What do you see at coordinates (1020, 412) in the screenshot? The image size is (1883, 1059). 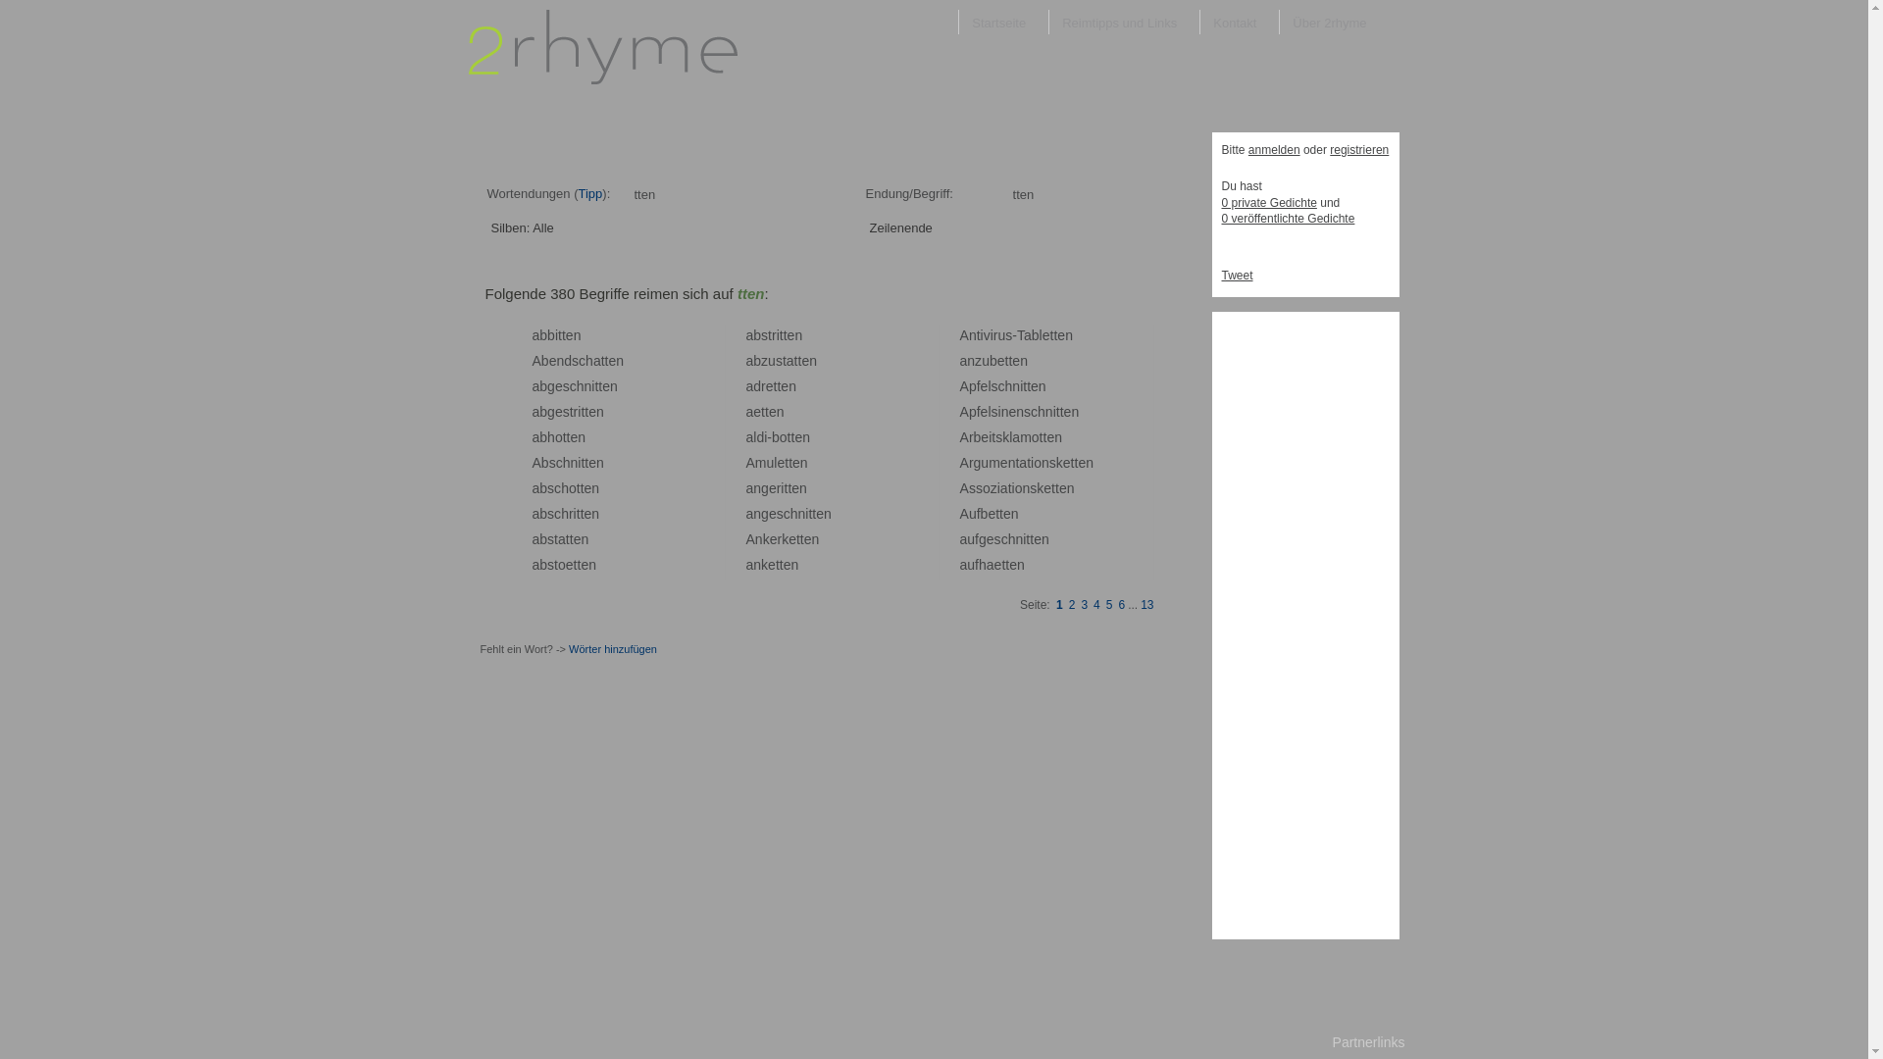 I see `n` at bounding box center [1020, 412].